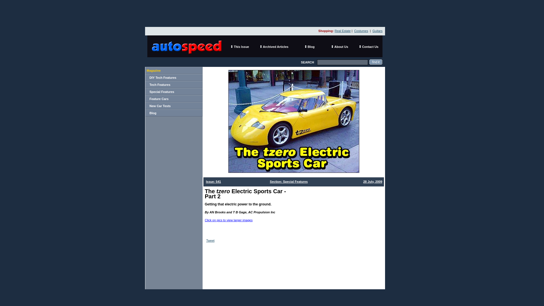 The height and width of the screenshot is (306, 544). Describe the element at coordinates (361, 31) in the screenshot. I see `Costumes` at that location.